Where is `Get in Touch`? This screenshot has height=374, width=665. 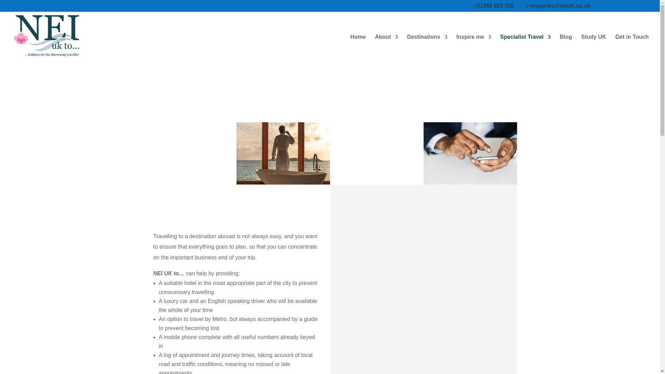
Get in Touch is located at coordinates (632, 47).